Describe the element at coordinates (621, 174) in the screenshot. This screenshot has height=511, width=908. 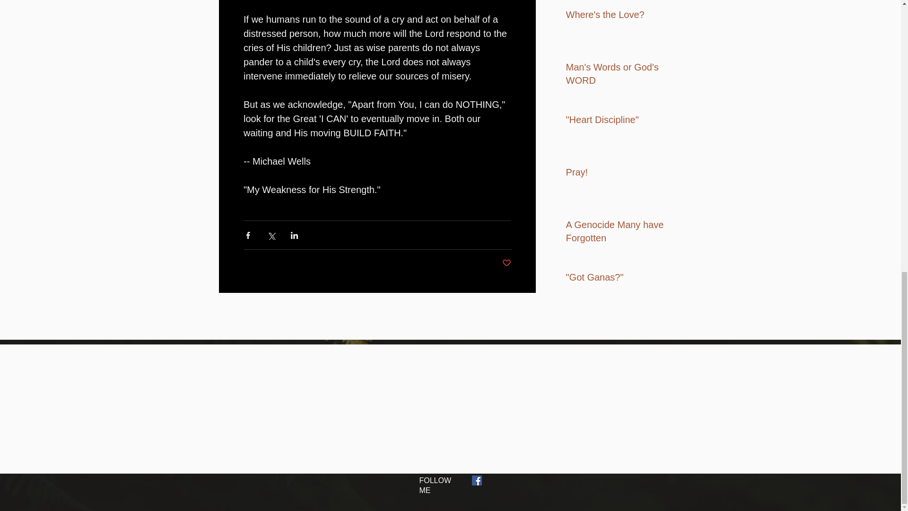
I see `Pray!` at that location.